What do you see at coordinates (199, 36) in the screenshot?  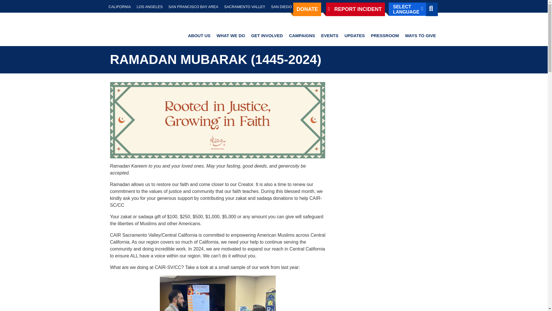 I see `ABOUT US` at bounding box center [199, 36].